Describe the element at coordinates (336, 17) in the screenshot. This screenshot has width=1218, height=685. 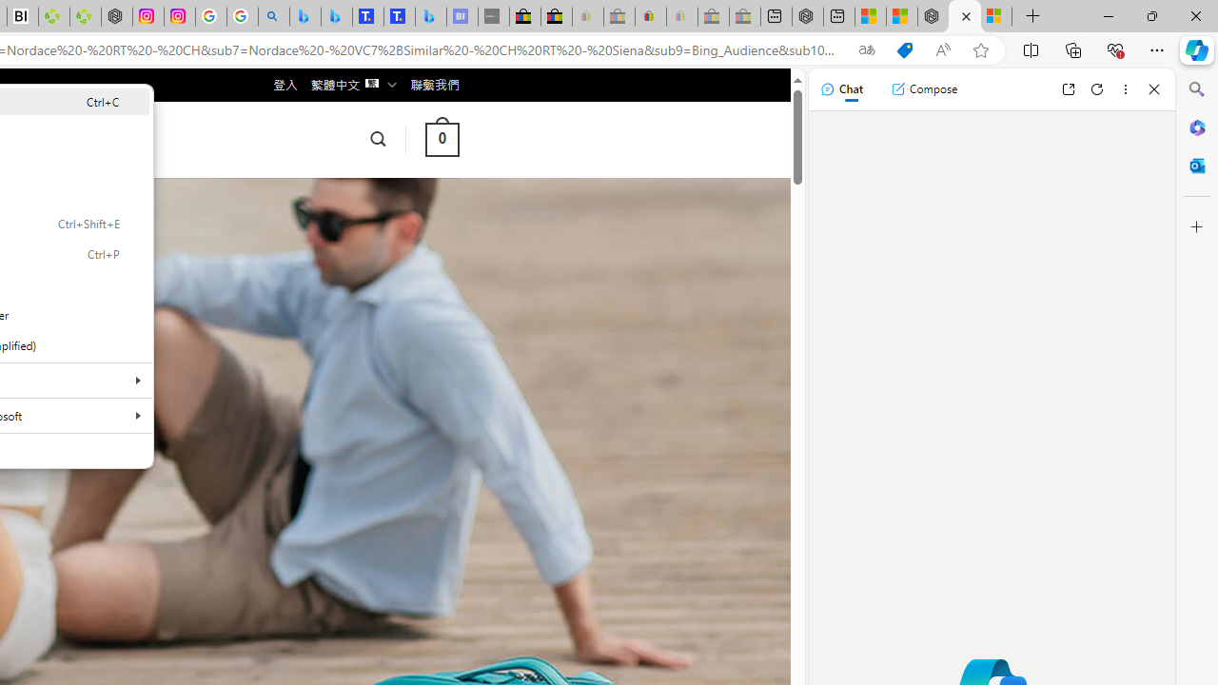
I see `Microsoft Bing Travel - Stays in Bangkok, Bangkok, Thailand` at that location.